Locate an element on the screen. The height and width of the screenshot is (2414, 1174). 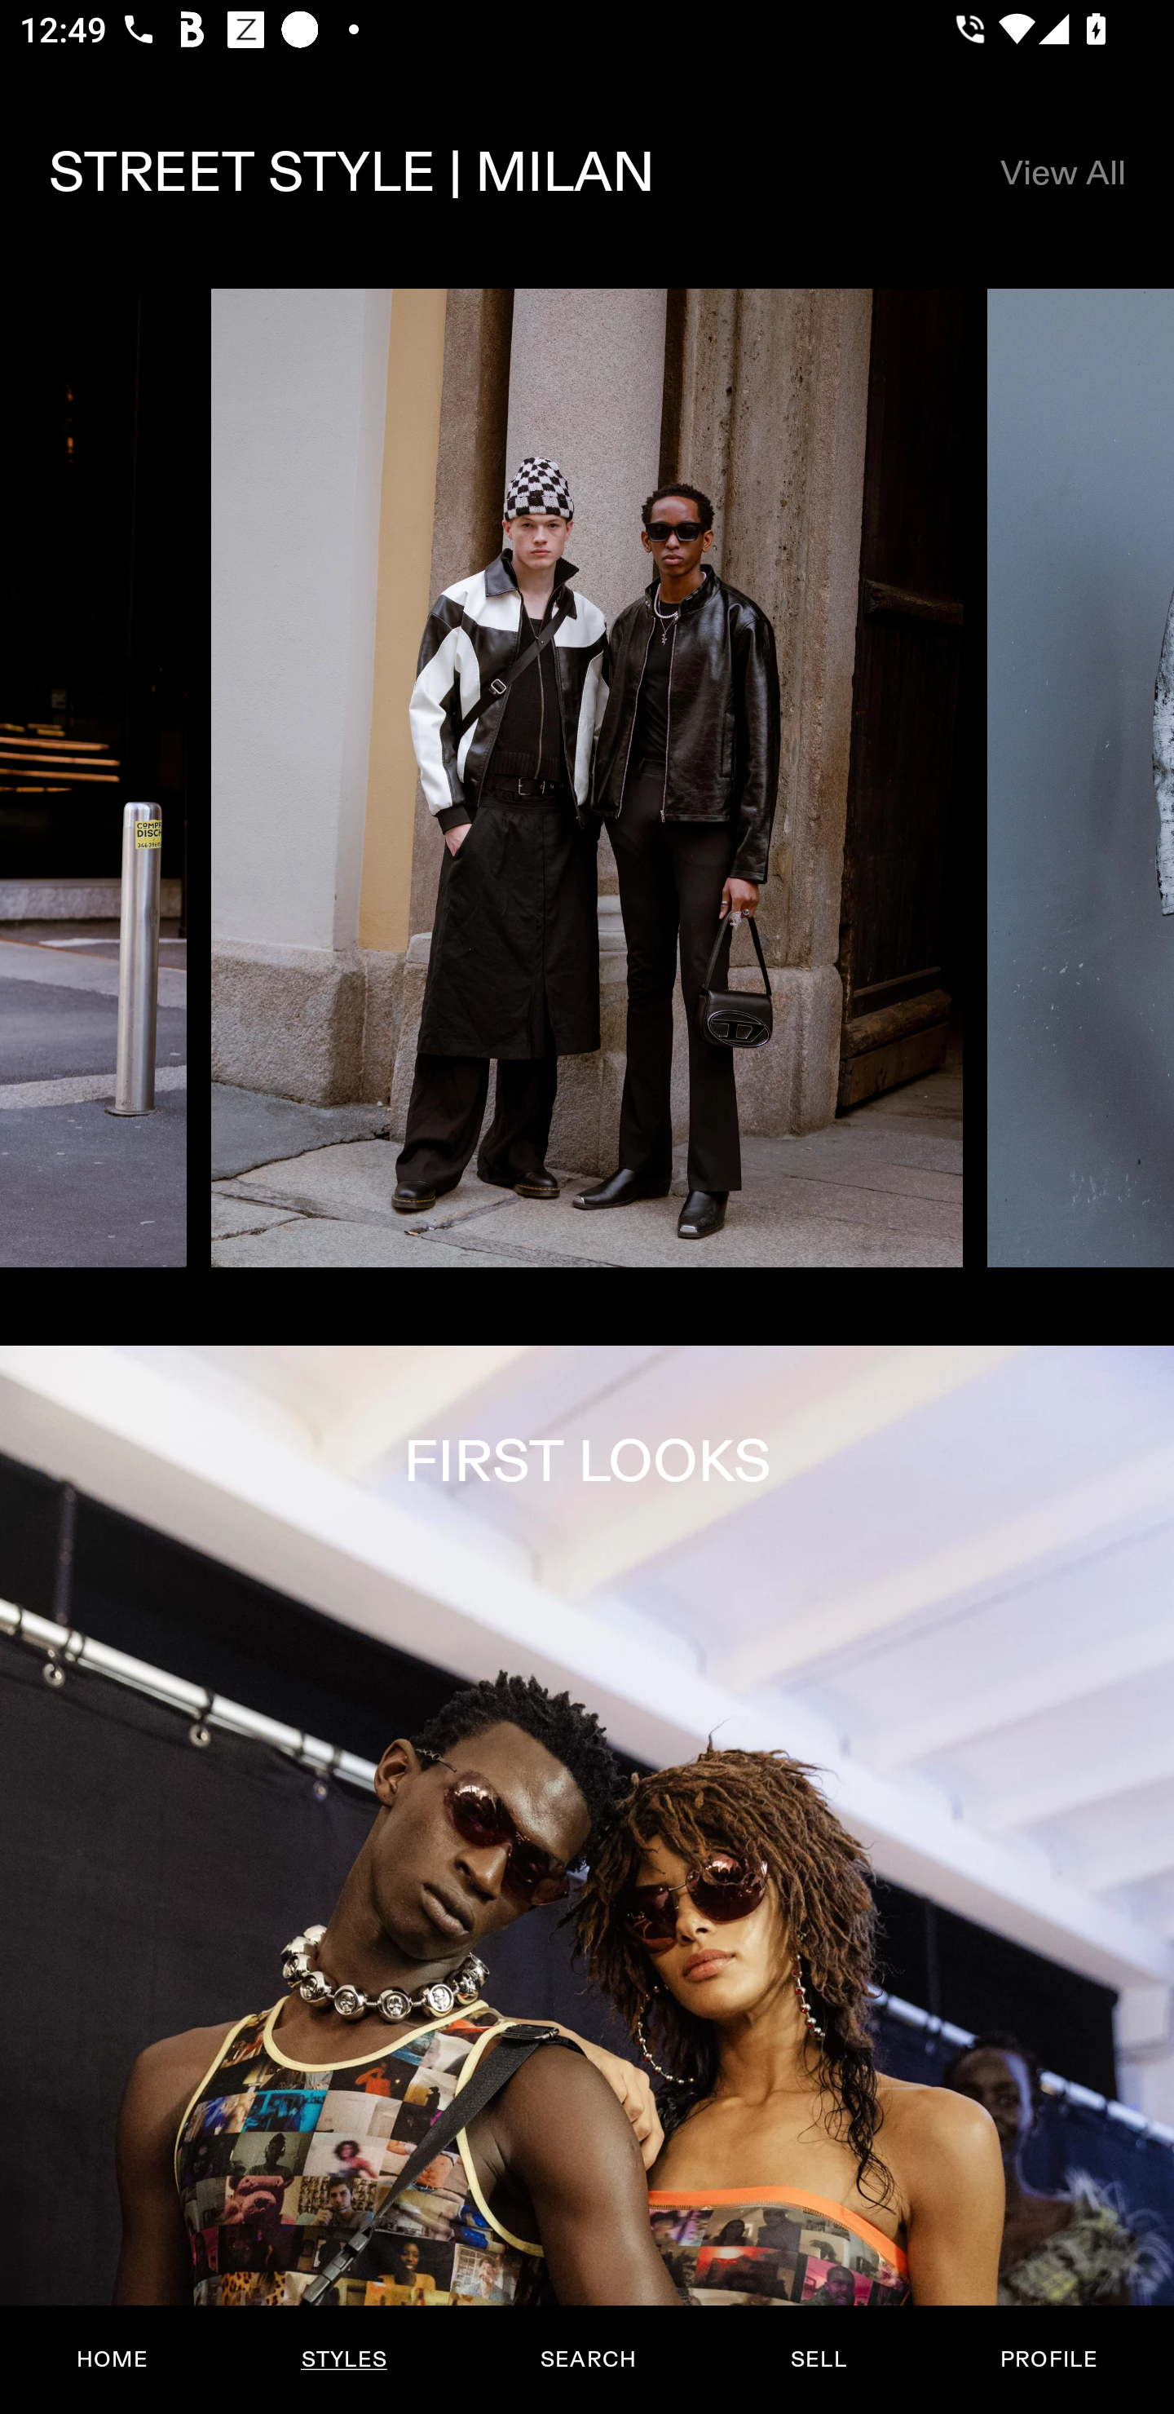
STYLES is located at coordinates (343, 2359).